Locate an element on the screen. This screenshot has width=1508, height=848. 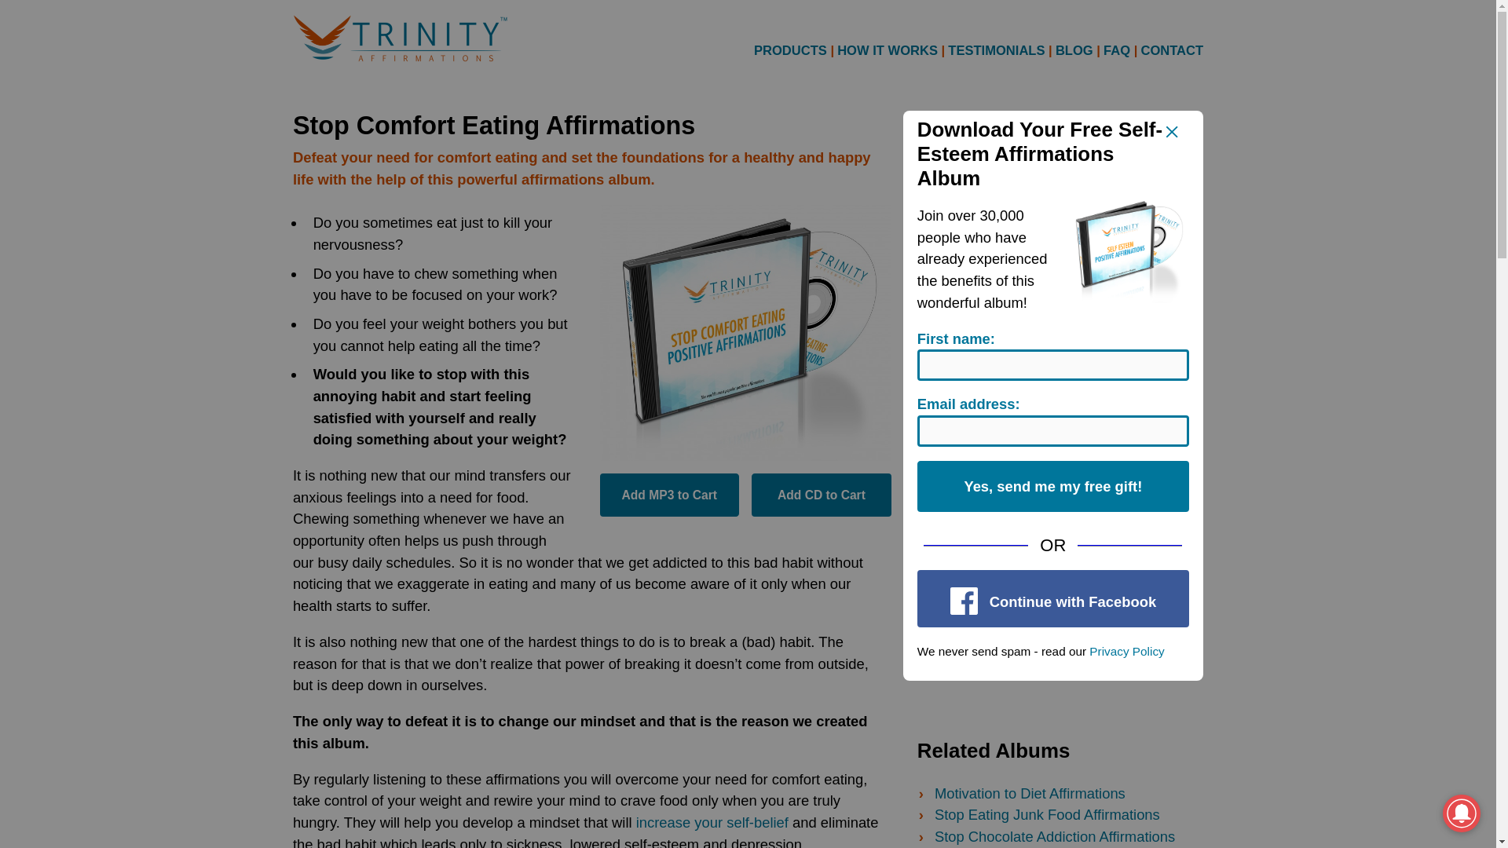
Privacy Policy is located at coordinates (1126, 651).